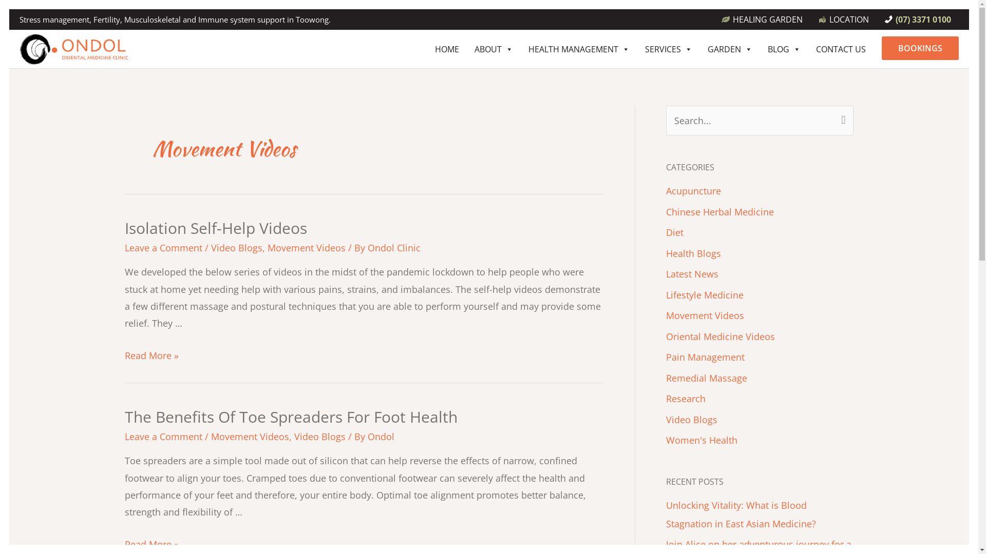 Image resolution: width=986 pixels, height=554 pixels. What do you see at coordinates (841, 121) in the screenshot?
I see `Search` at bounding box center [841, 121].